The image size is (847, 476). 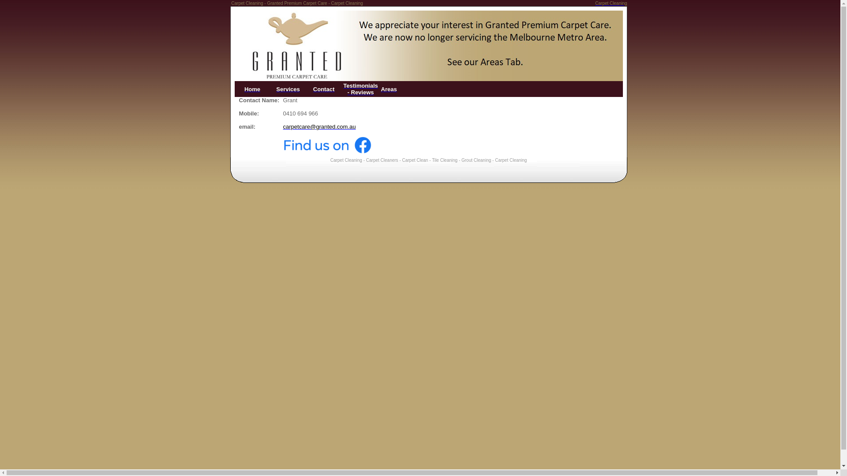 What do you see at coordinates (319, 127) in the screenshot?
I see `carpetcare@granted.com.au` at bounding box center [319, 127].